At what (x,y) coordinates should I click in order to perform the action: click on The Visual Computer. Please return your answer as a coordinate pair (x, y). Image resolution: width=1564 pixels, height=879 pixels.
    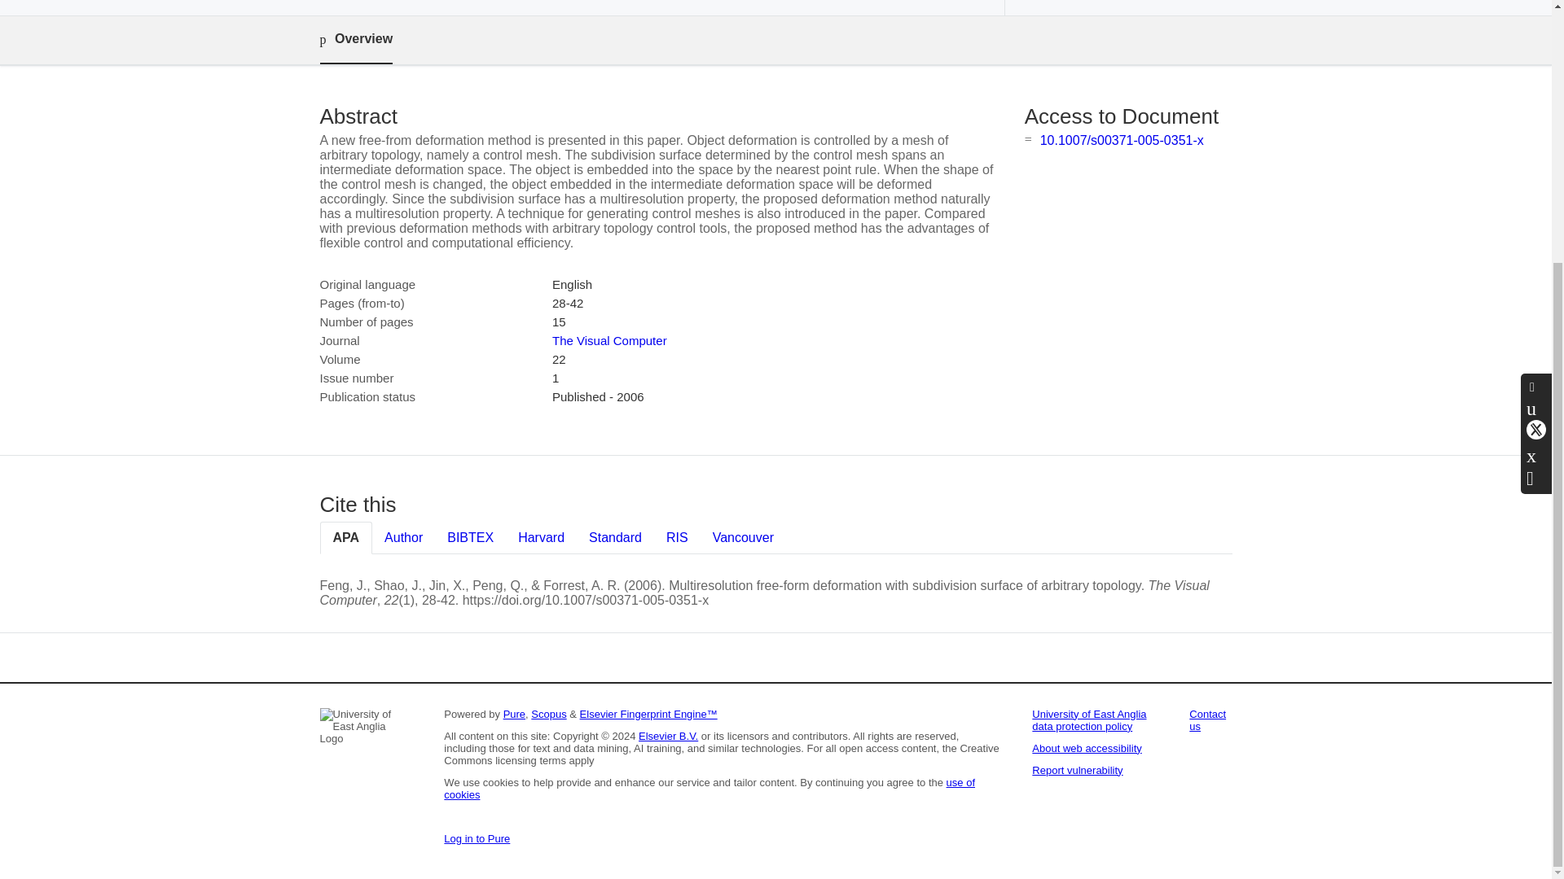
    Looking at the image, I should click on (609, 340).